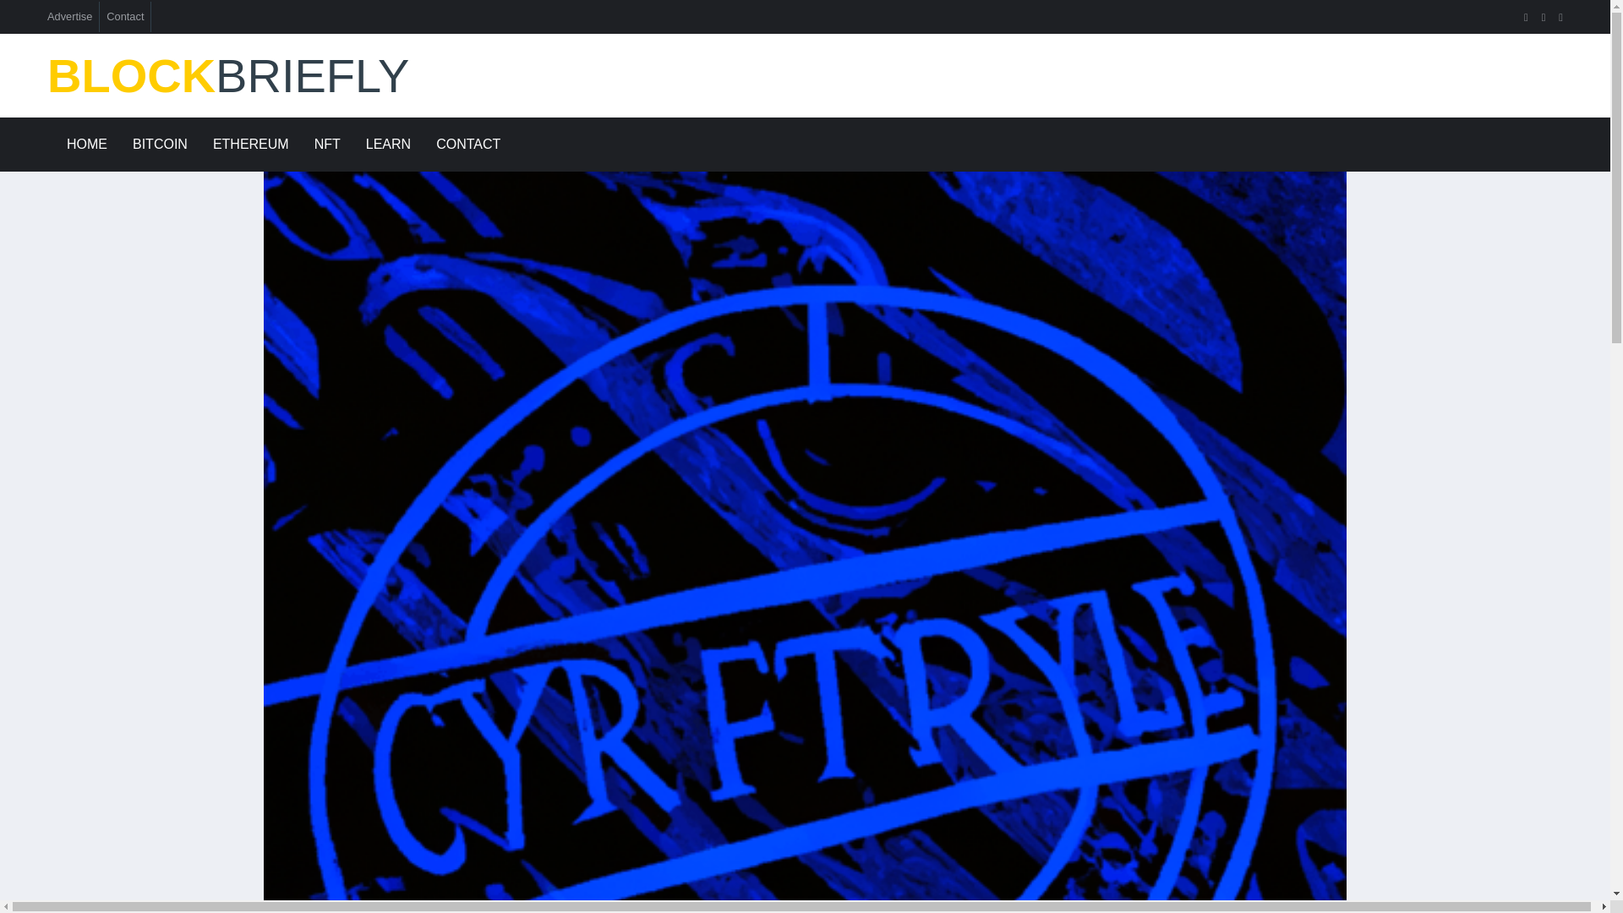 The image size is (1623, 913). What do you see at coordinates (328, 145) in the screenshot?
I see `NFT` at bounding box center [328, 145].